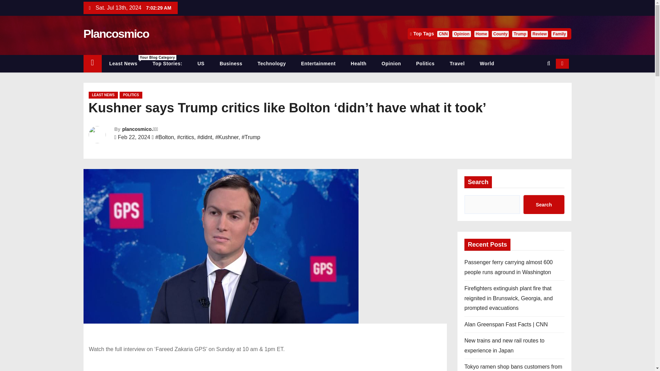 This screenshot has height=371, width=660. Describe the element at coordinates (487, 63) in the screenshot. I see `World` at that location.